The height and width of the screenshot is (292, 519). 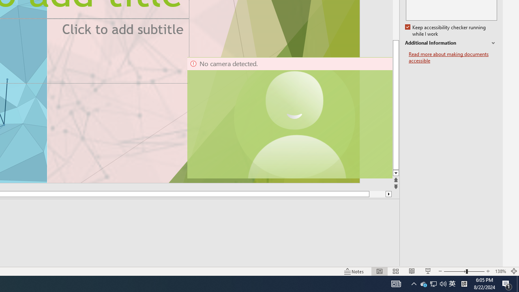 What do you see at coordinates (396, 271) in the screenshot?
I see `Slide Sorter` at bounding box center [396, 271].